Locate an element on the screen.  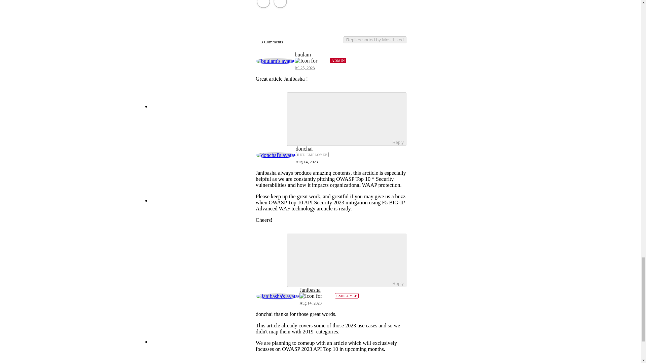
Reply is located at coordinates (340, 259).